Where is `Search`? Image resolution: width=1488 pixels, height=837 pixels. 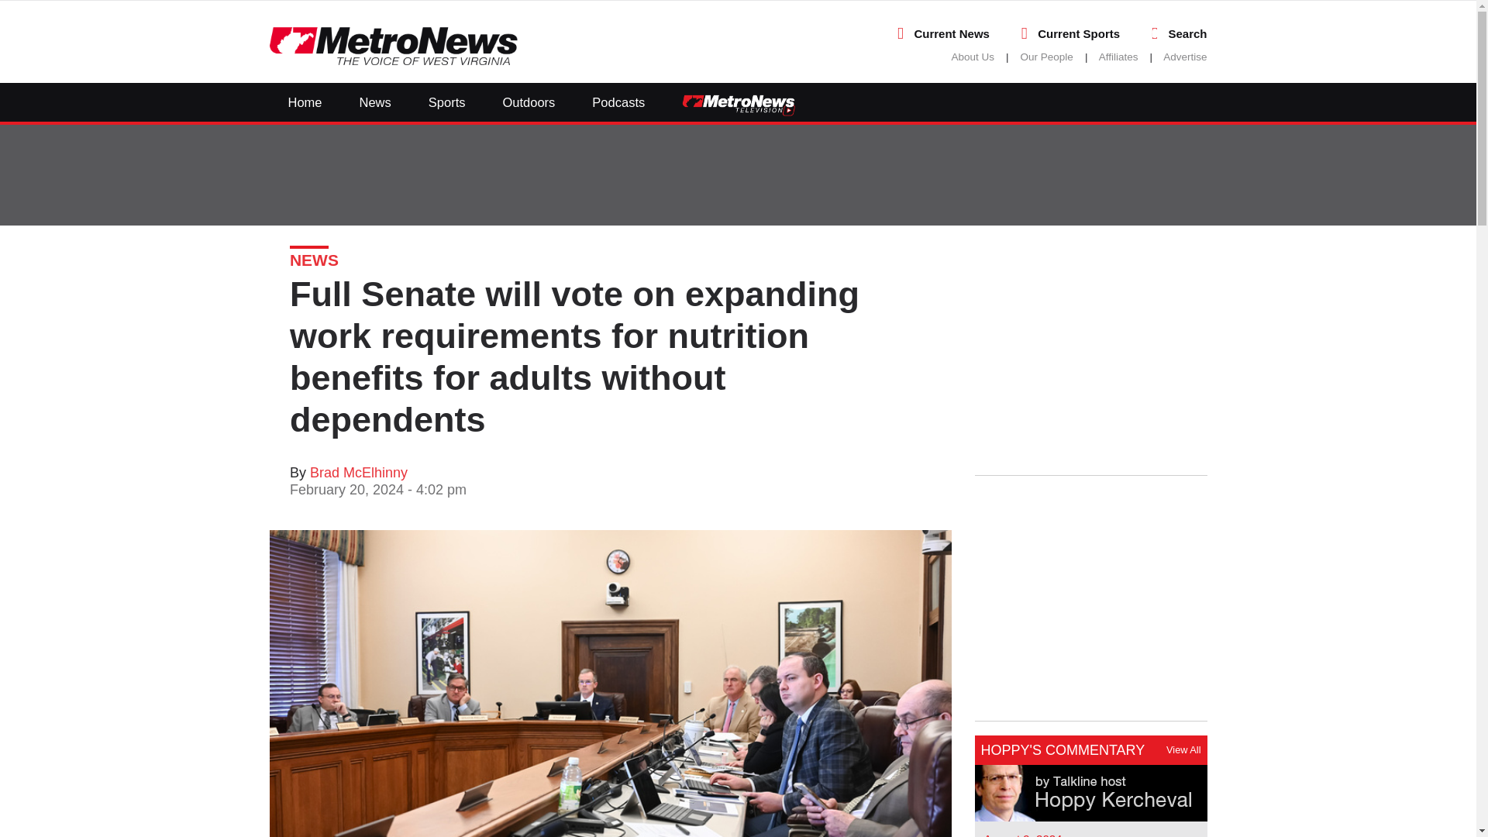 Search is located at coordinates (1187, 33).